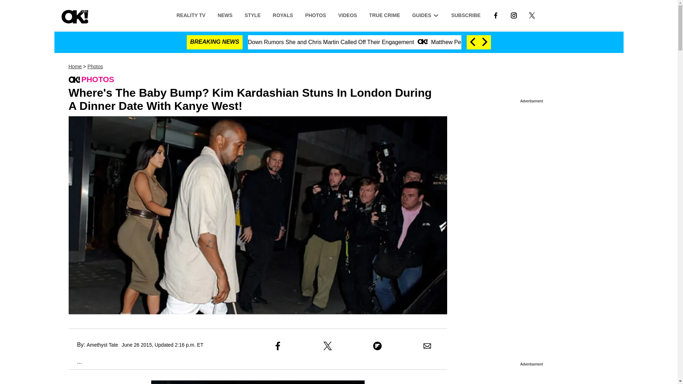 The height and width of the screenshot is (384, 683). I want to click on Amethyst Tate, so click(102, 345).